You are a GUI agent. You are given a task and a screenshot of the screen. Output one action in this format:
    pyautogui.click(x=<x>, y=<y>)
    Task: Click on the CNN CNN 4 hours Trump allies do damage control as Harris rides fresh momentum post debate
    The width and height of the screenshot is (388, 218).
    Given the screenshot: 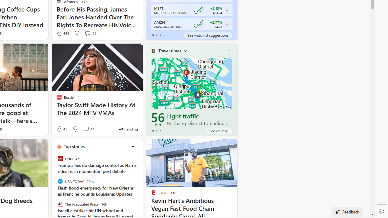 What is the action you would take?
    pyautogui.click(x=97, y=165)
    